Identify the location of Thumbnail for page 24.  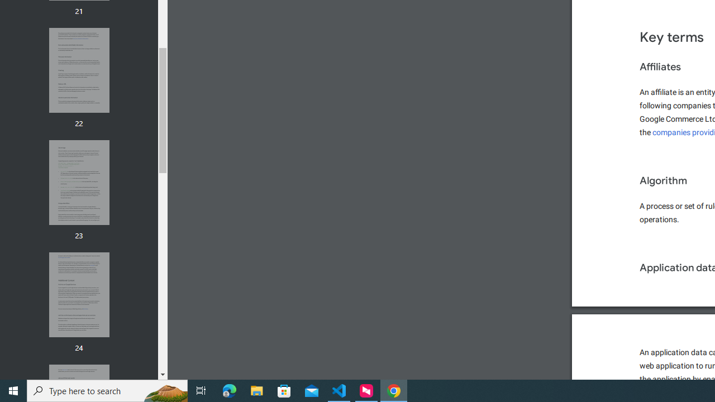
(79, 295).